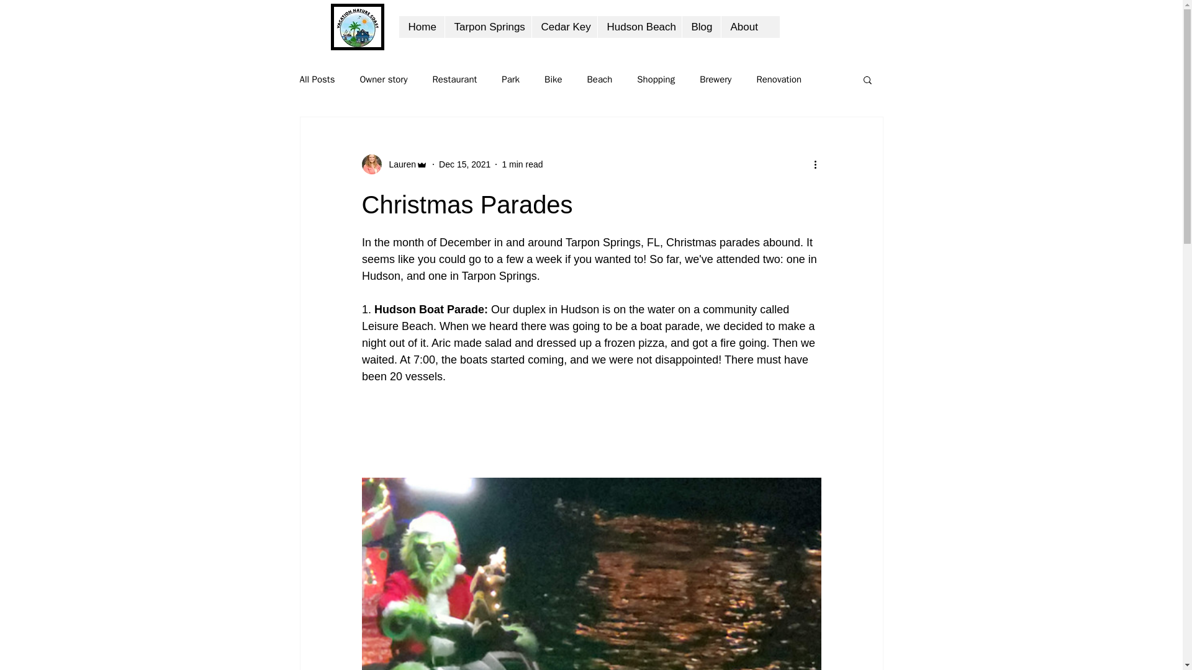  I want to click on Restaurant, so click(454, 79).